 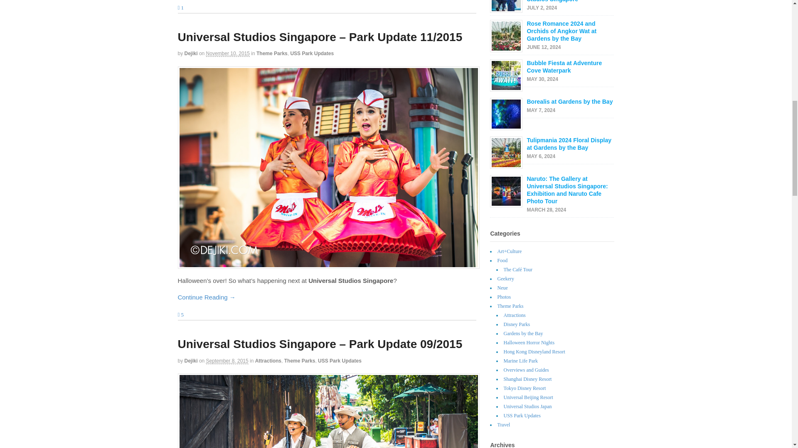 I want to click on 5, so click(x=181, y=314).